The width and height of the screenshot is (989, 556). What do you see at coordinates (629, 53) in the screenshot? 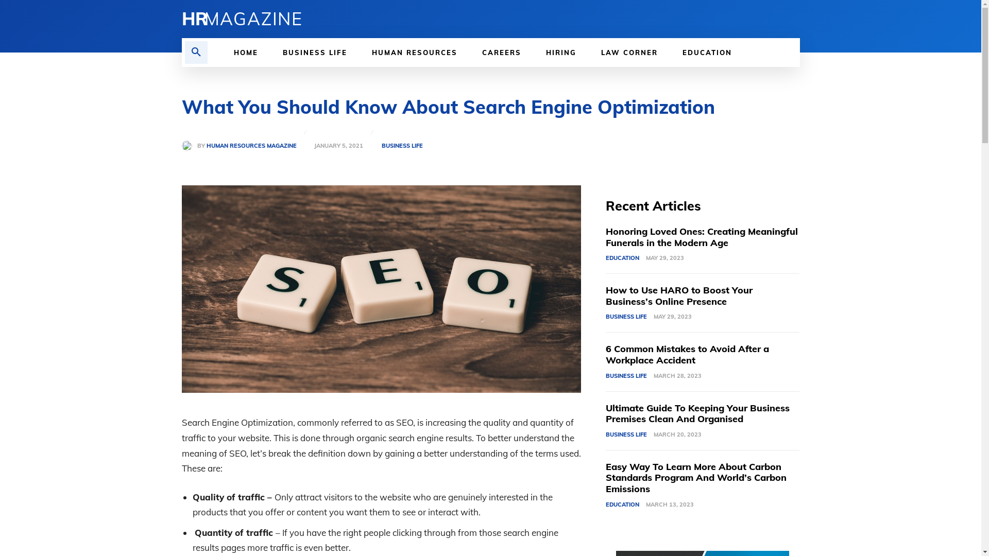
I see `LAW CORNER` at bounding box center [629, 53].